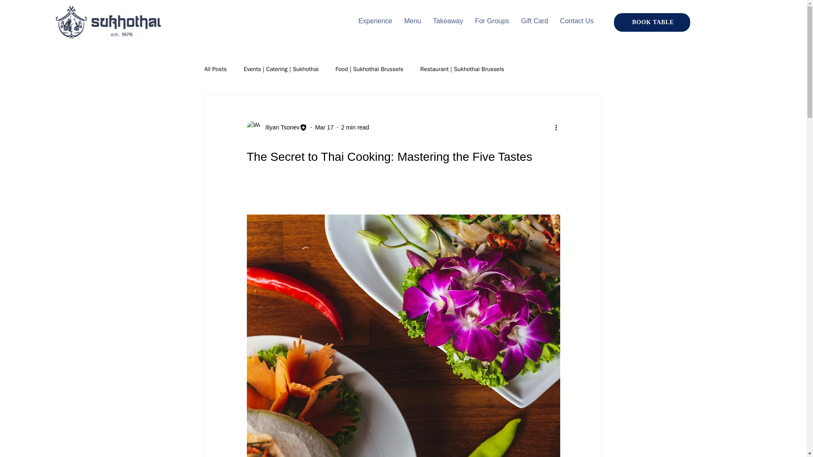 The width and height of the screenshot is (813, 457). Describe the element at coordinates (492, 21) in the screenshot. I see `For Groups` at that location.